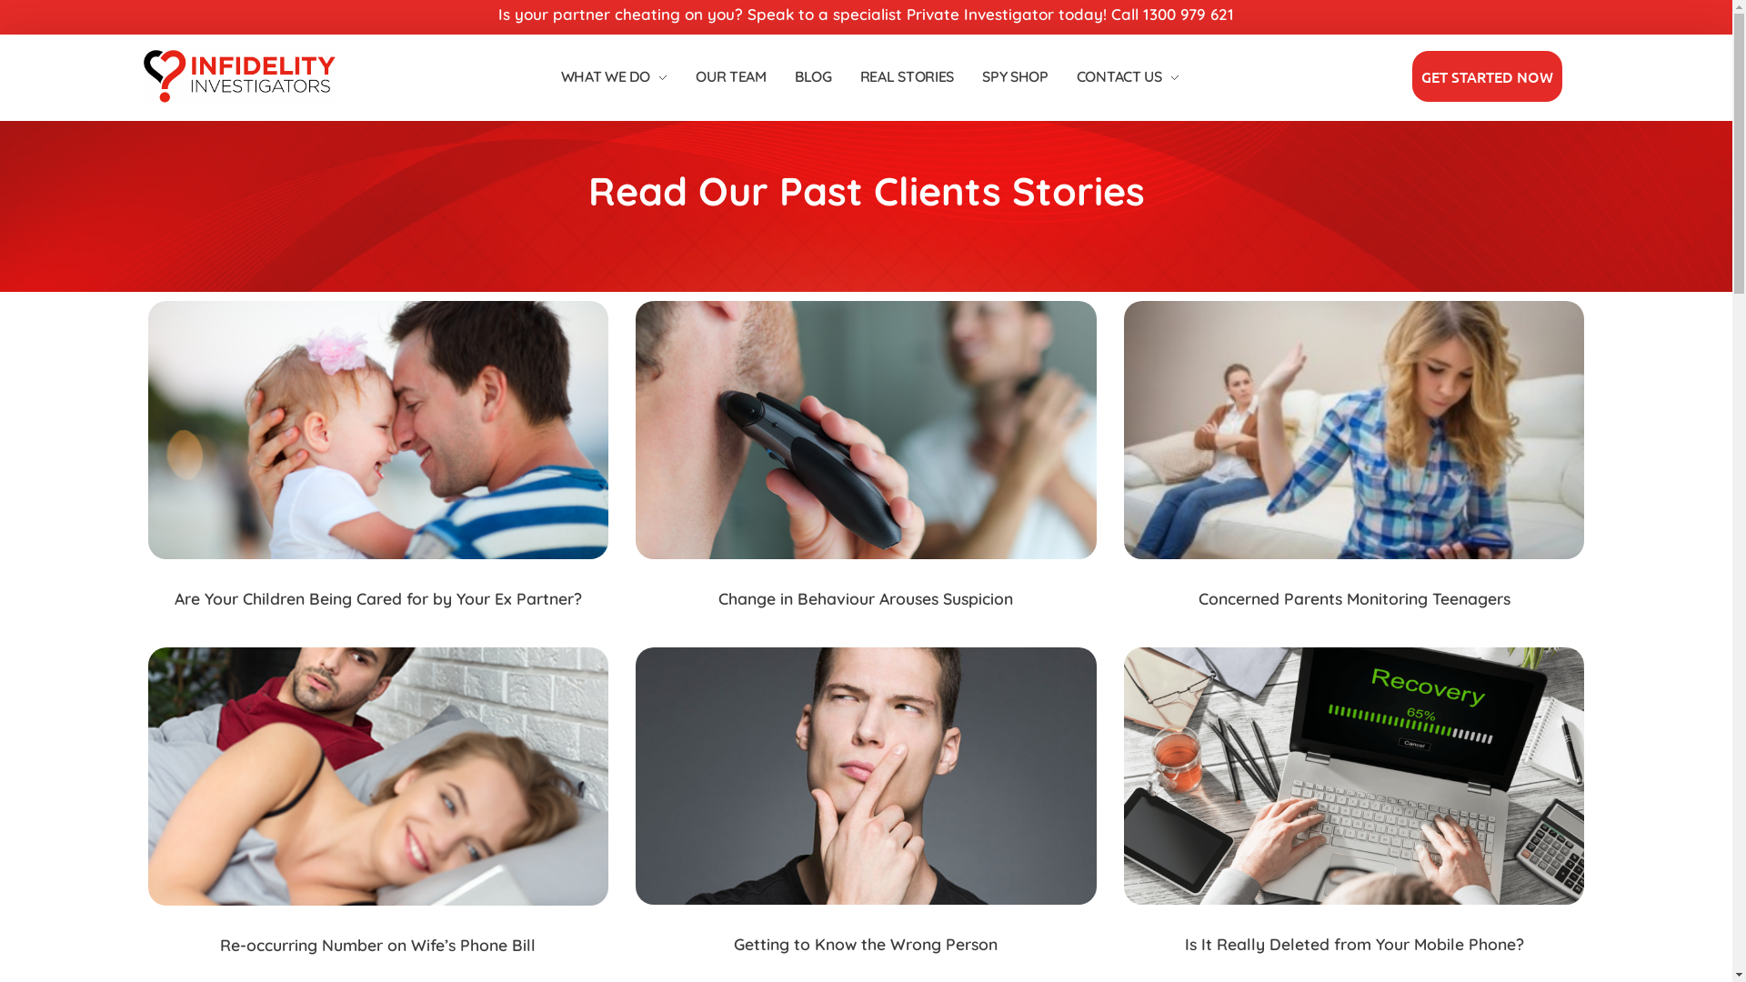  I want to click on BLOG, so click(813, 76).